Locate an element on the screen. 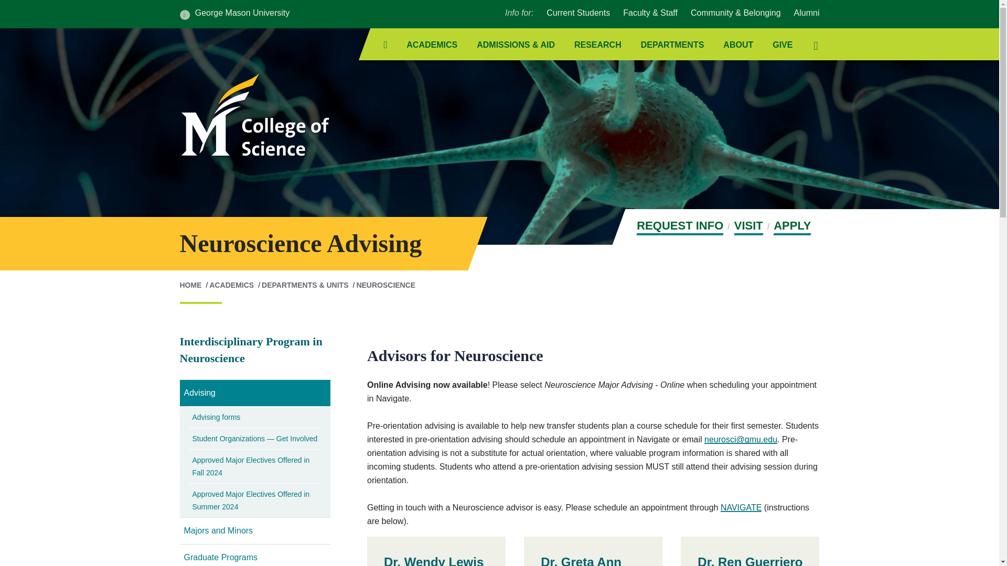  Current Students is located at coordinates (578, 13).